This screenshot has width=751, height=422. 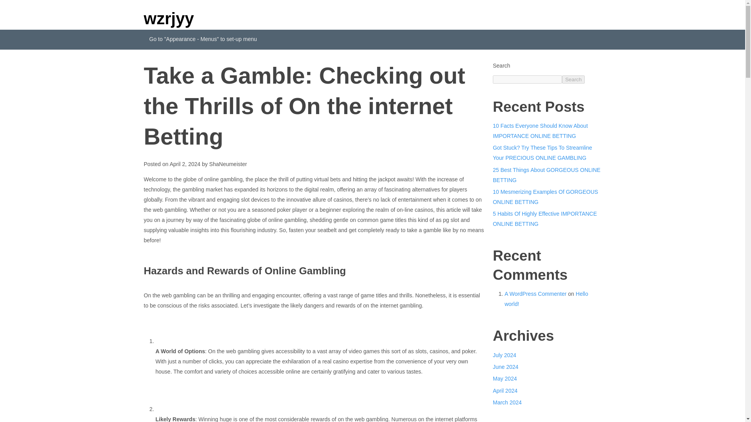 I want to click on July 2024, so click(x=505, y=354).